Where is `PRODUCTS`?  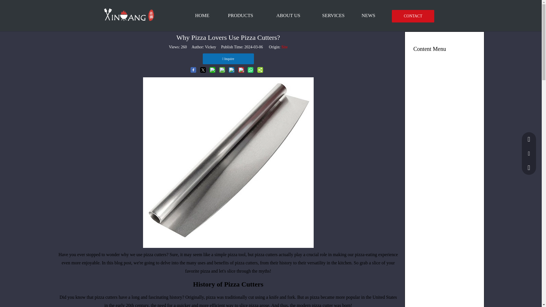 PRODUCTS is located at coordinates (241, 16).